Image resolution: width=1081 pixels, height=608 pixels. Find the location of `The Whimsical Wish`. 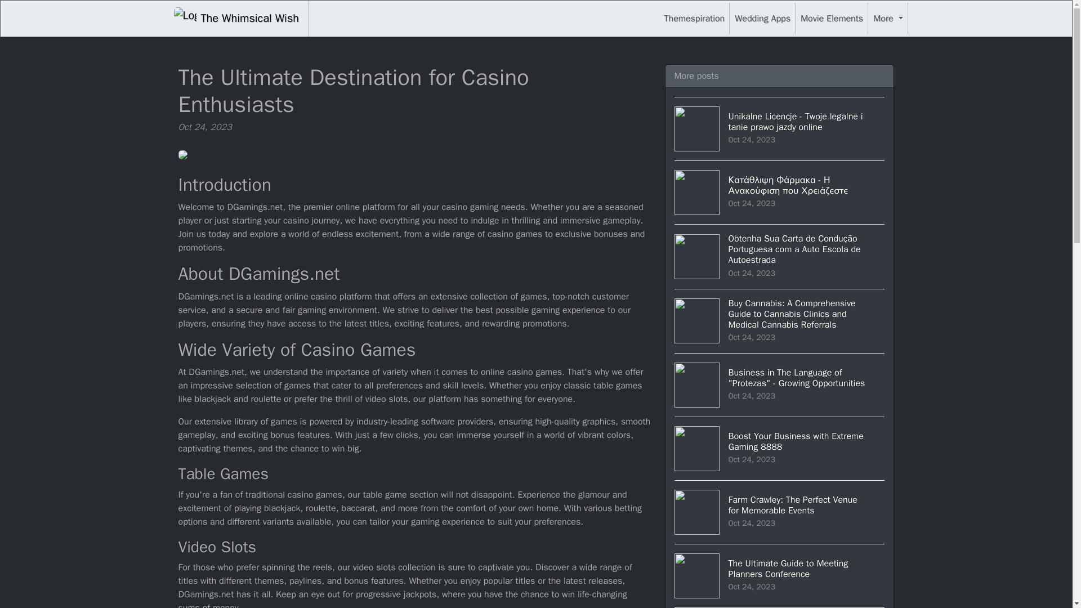

The Whimsical Wish is located at coordinates (695, 18).